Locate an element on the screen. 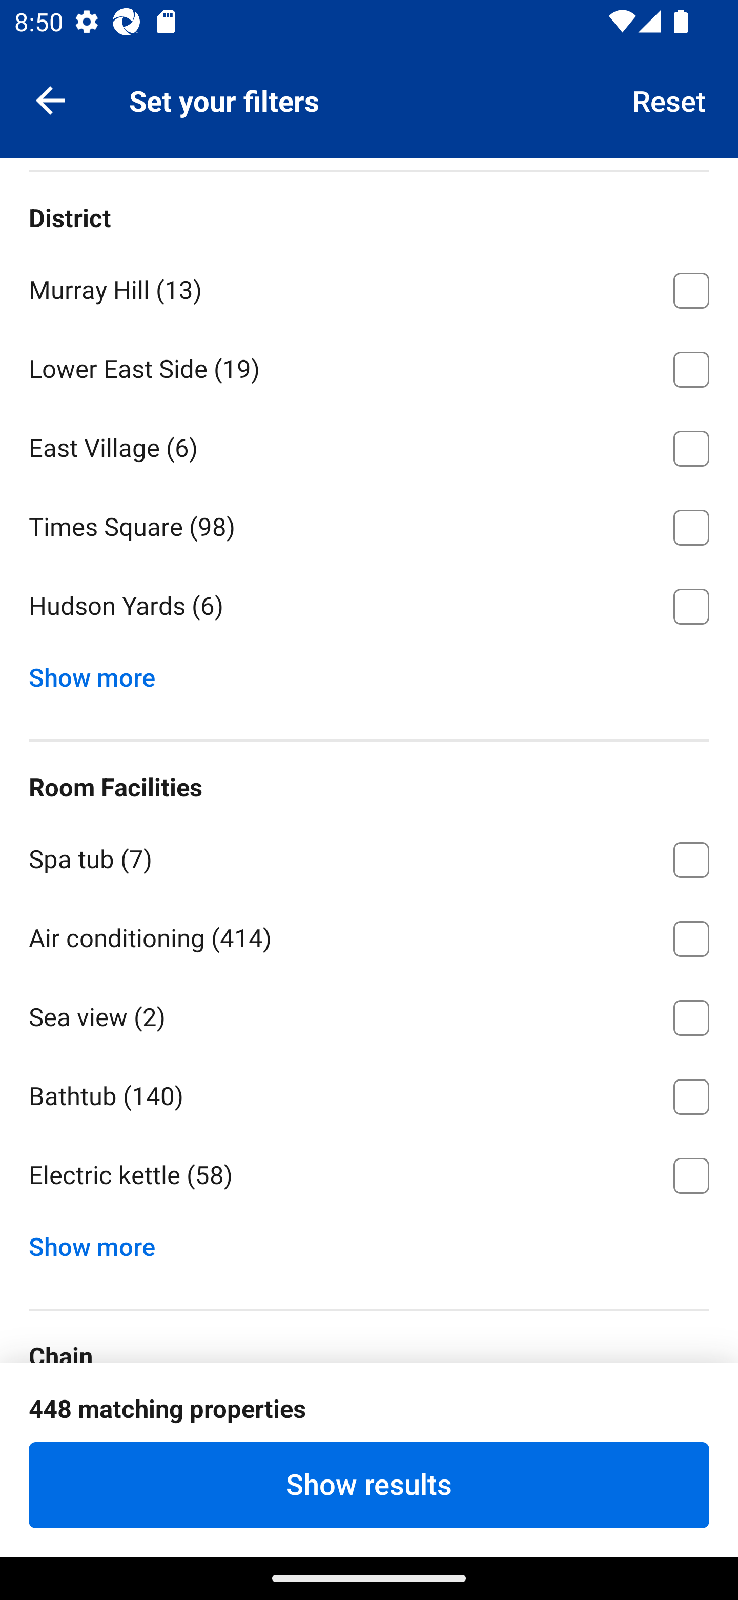 This screenshot has width=738, height=1600. Electric kettle ⁦(58) is located at coordinates (369, 1175).